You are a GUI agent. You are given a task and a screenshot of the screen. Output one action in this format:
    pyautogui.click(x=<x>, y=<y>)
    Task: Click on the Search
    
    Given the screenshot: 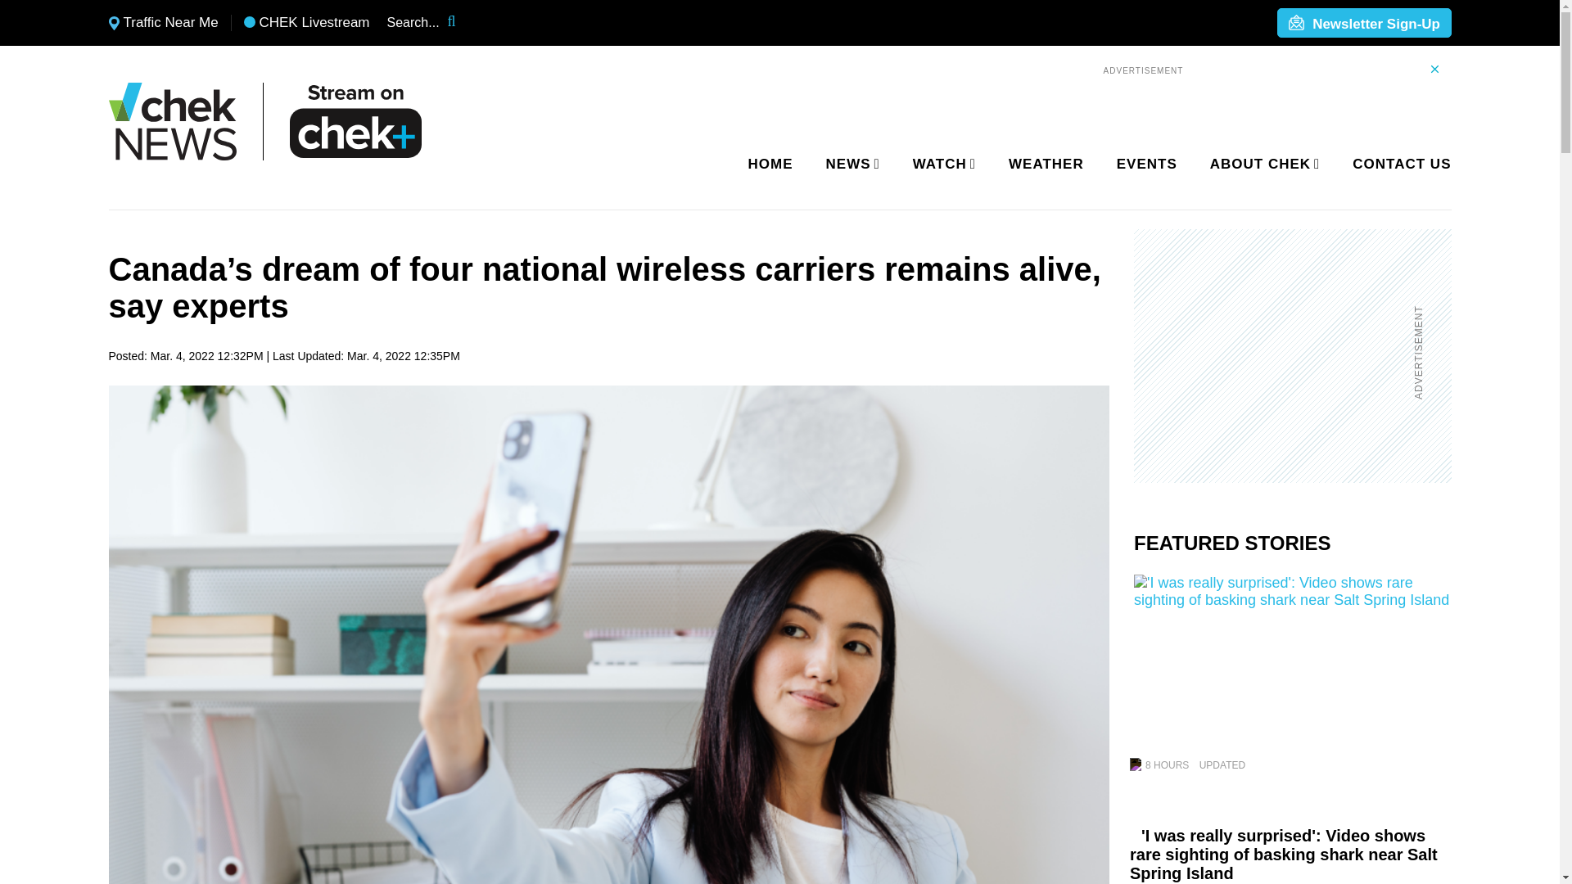 What is the action you would take?
    pyautogui.click(x=462, y=23)
    